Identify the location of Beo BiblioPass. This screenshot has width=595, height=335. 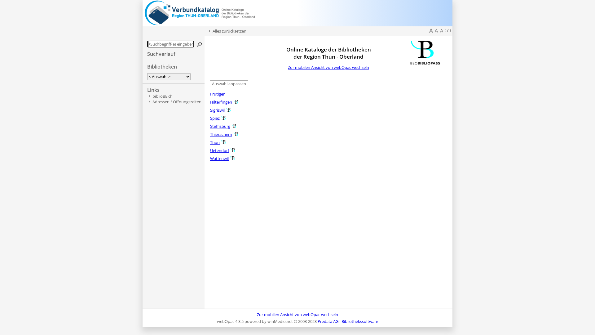
(233, 150).